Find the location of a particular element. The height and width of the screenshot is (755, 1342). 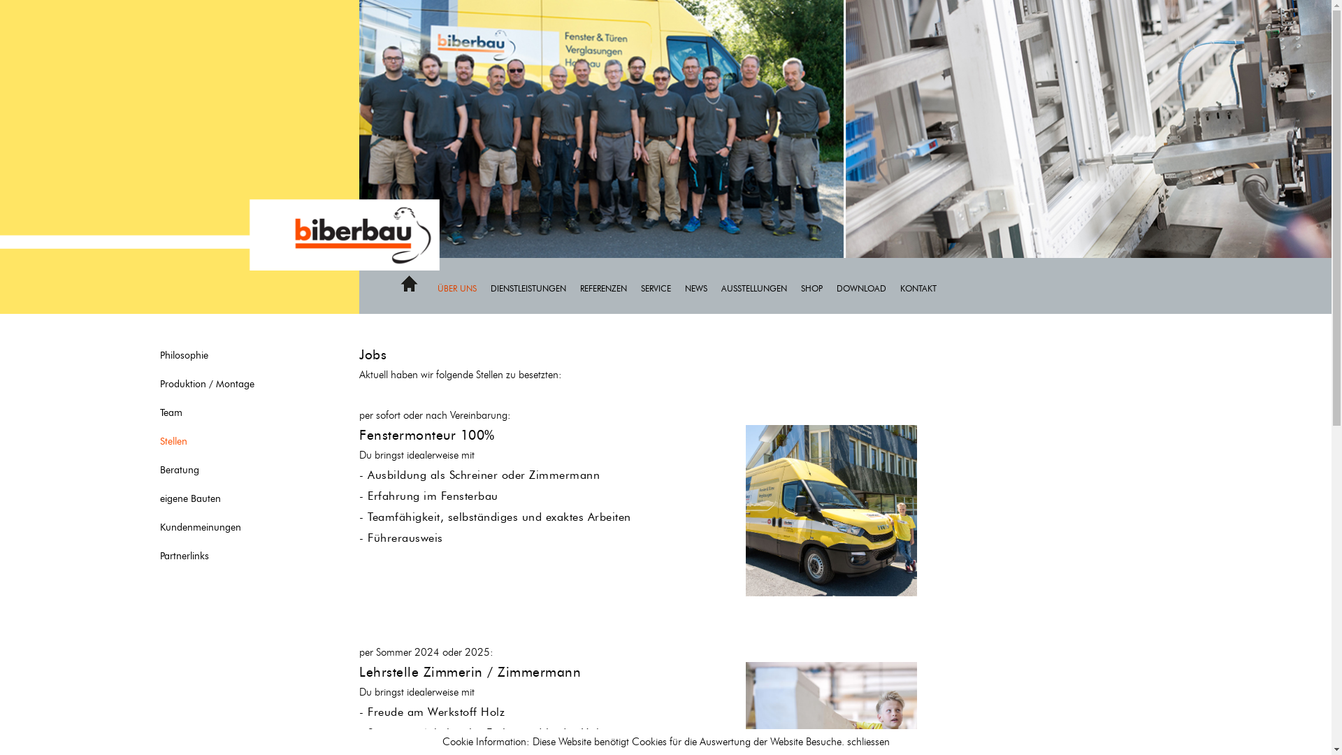

Partnerlinks is located at coordinates (223, 556).